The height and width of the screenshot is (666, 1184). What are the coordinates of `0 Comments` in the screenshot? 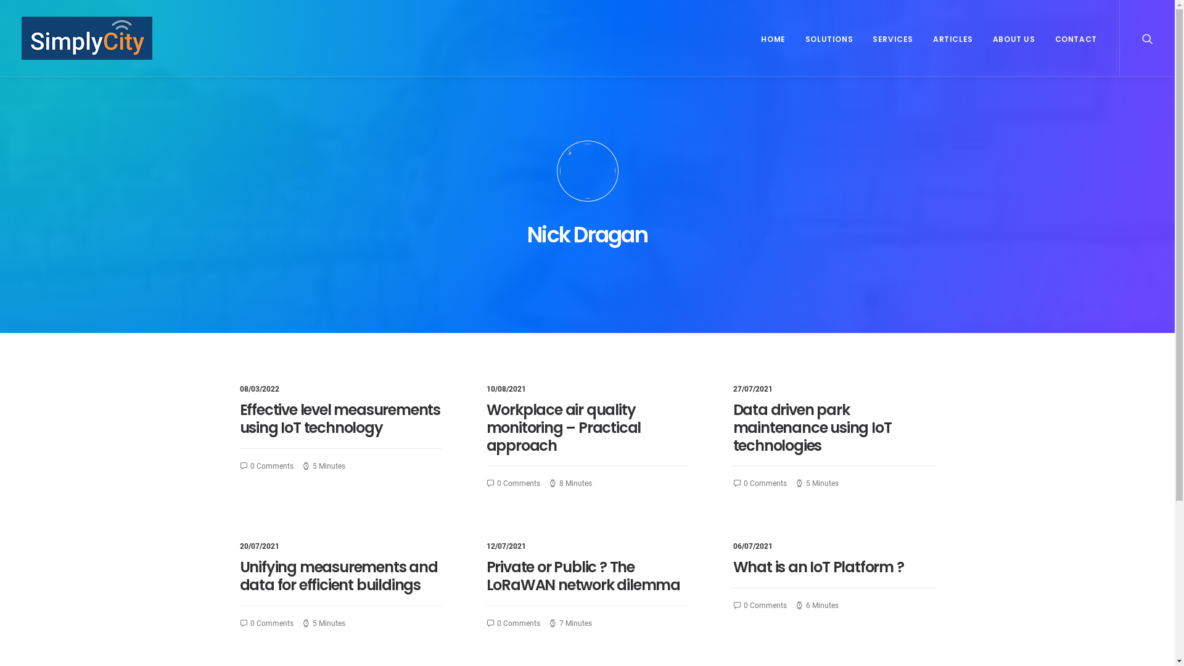 It's located at (517, 483).